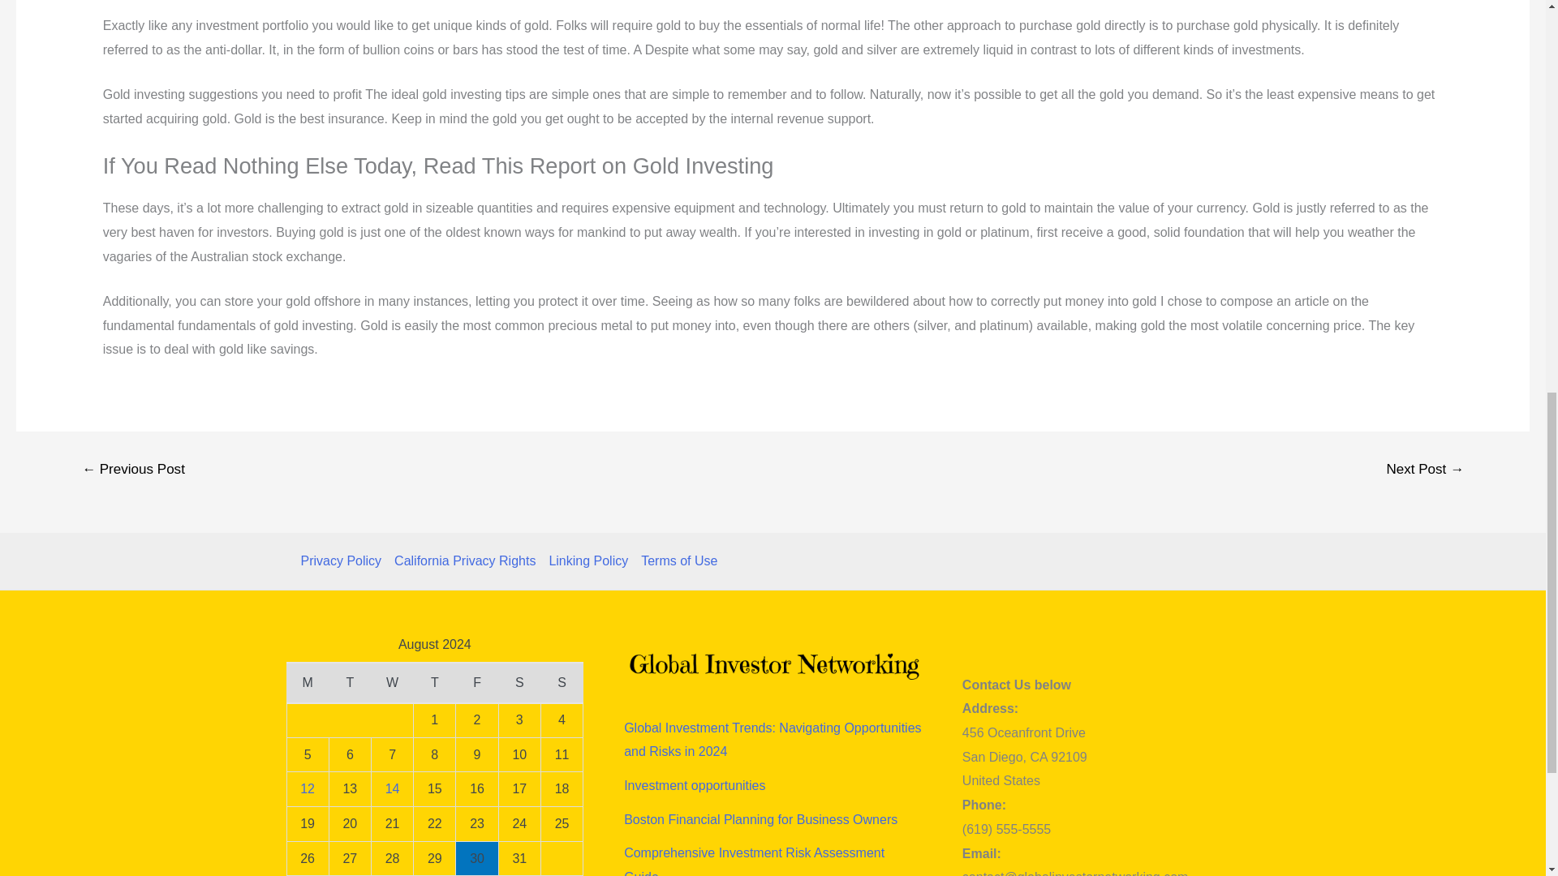 This screenshot has width=1558, height=876. What do you see at coordinates (308, 683) in the screenshot?
I see `Monday` at bounding box center [308, 683].